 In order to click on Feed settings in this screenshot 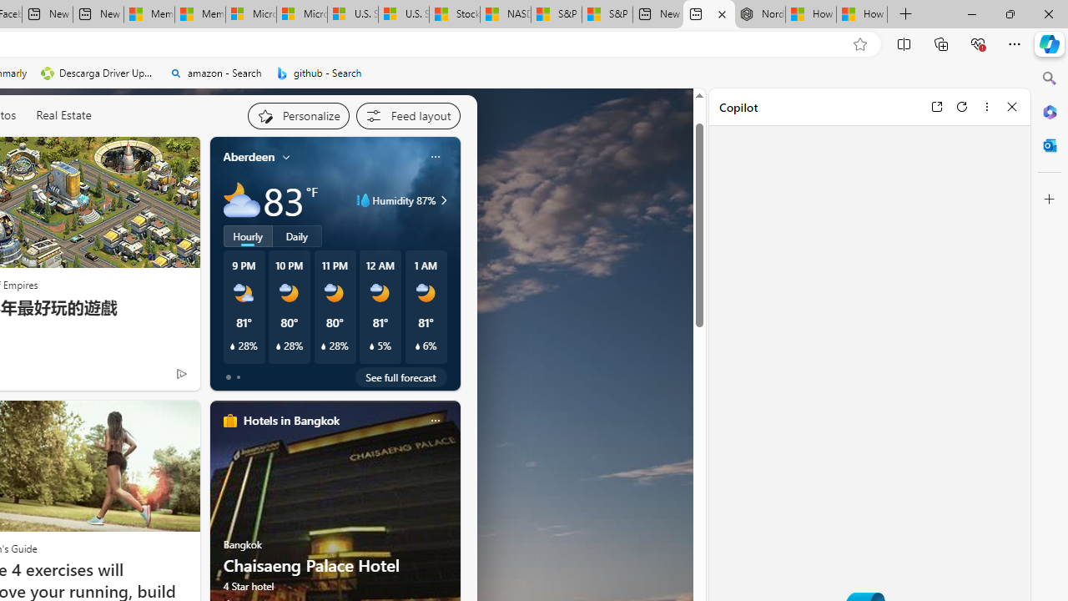, I will do `click(407, 115)`.